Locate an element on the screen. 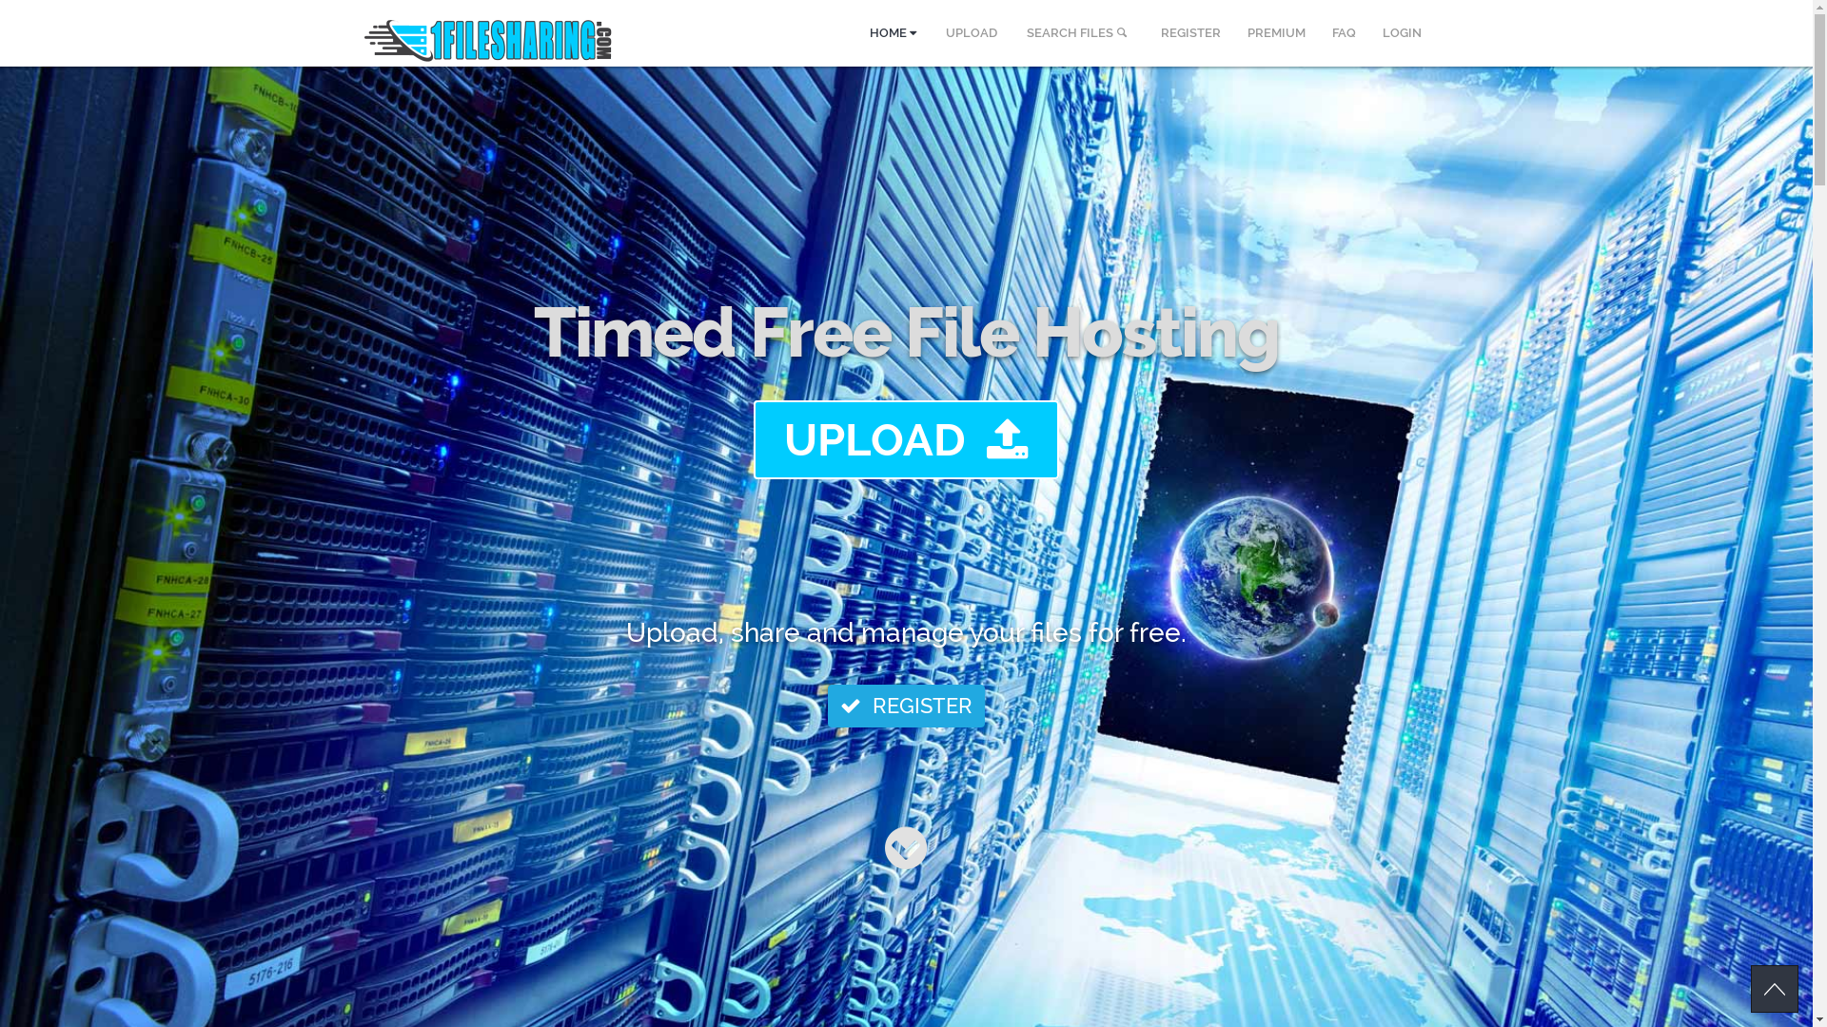 The image size is (1827, 1027). Scroll is located at coordinates (1775, 989).